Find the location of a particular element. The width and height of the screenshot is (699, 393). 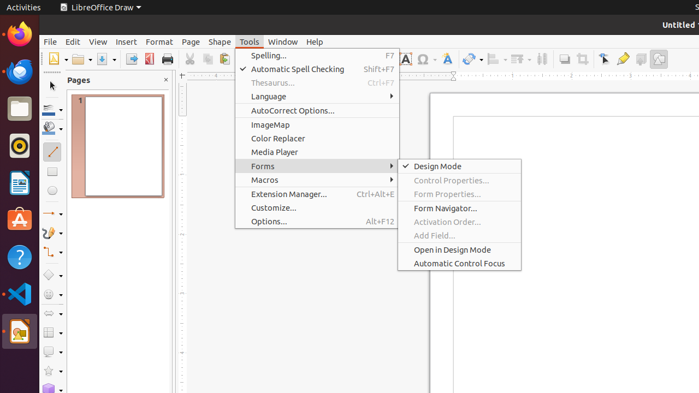

Thesaurus... is located at coordinates (317, 83).